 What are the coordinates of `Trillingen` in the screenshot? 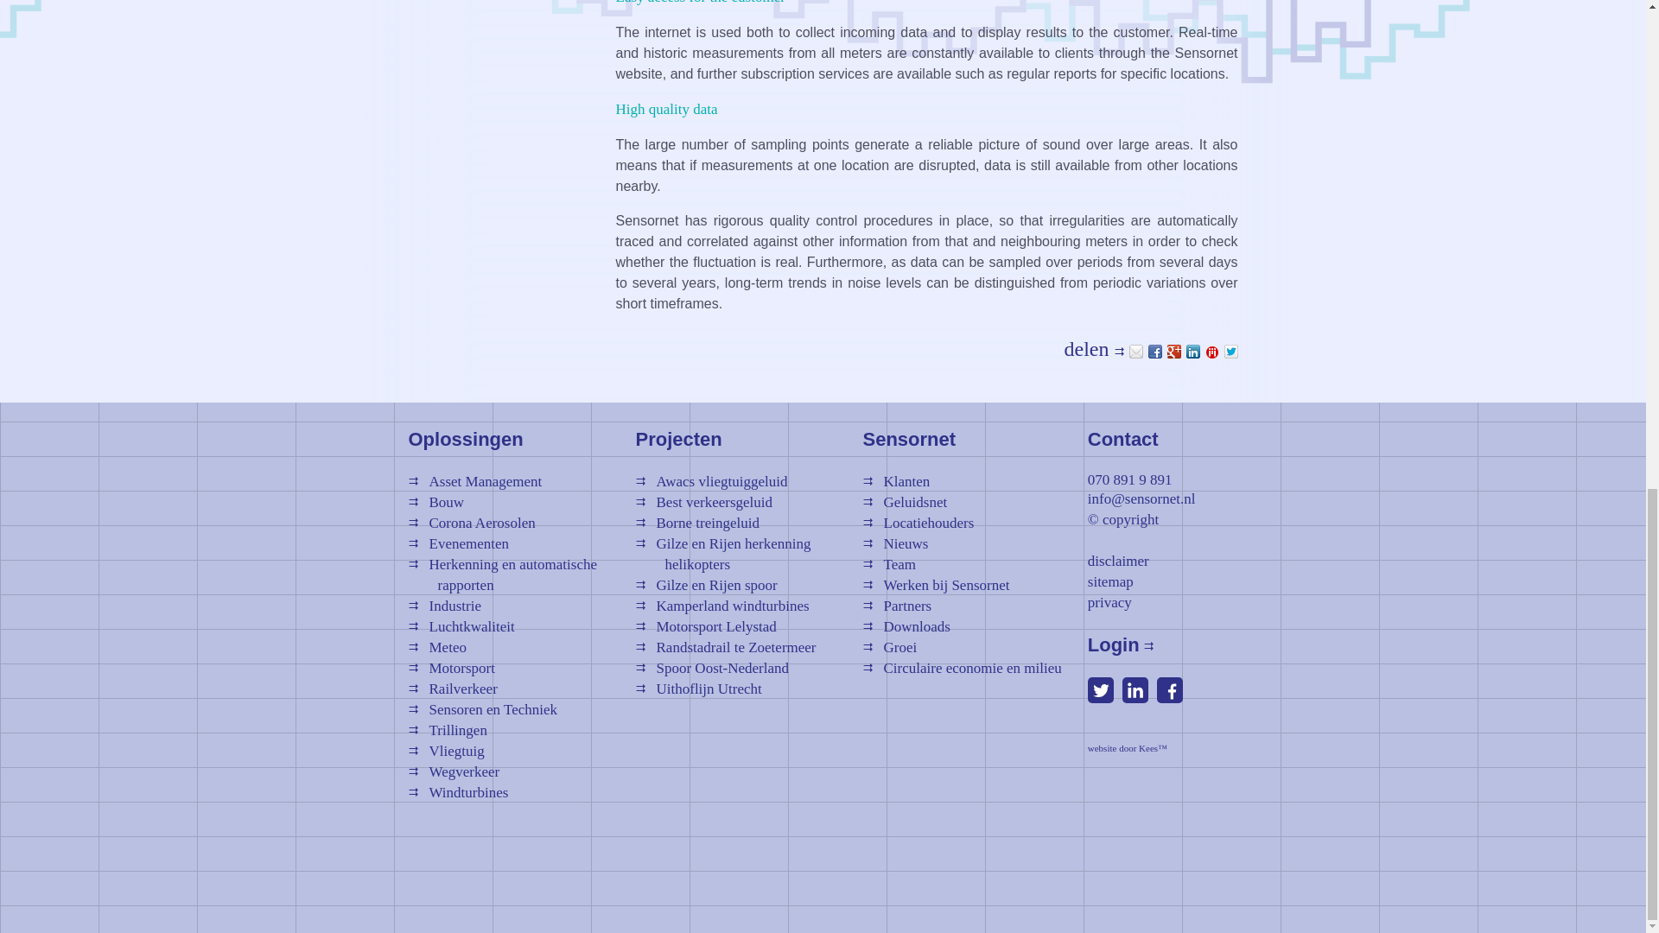 It's located at (447, 730).